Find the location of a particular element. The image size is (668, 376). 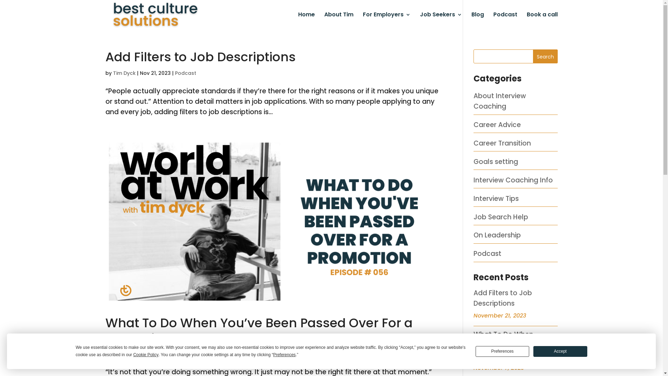

Podcast is located at coordinates (487, 253).